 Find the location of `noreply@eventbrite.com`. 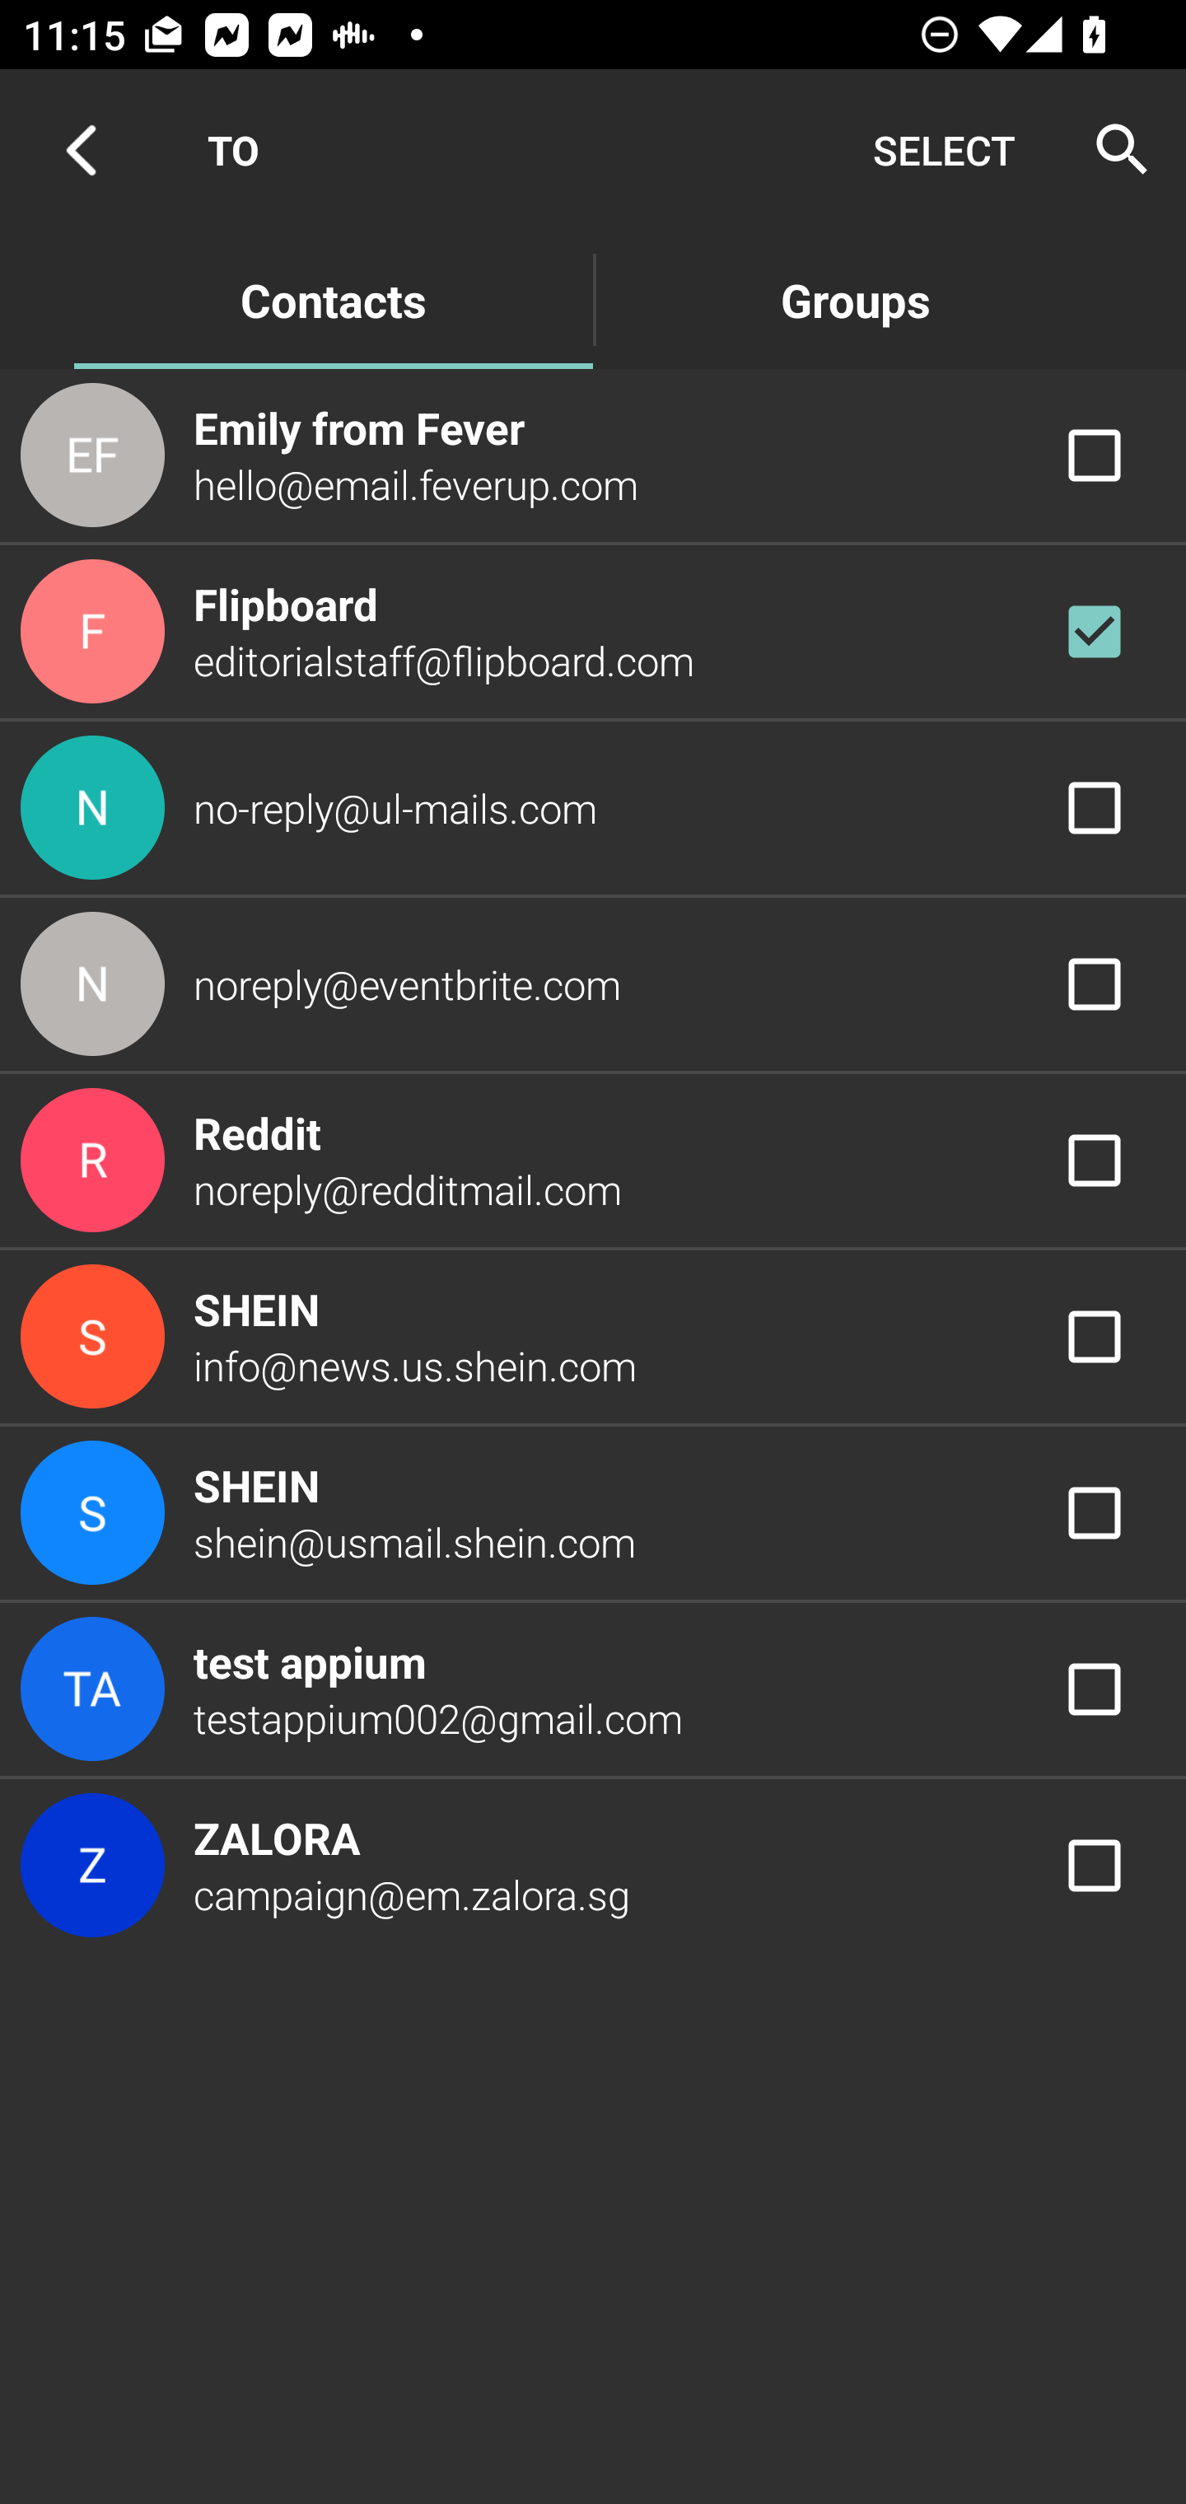

noreply@eventbrite.com is located at coordinates (593, 985).